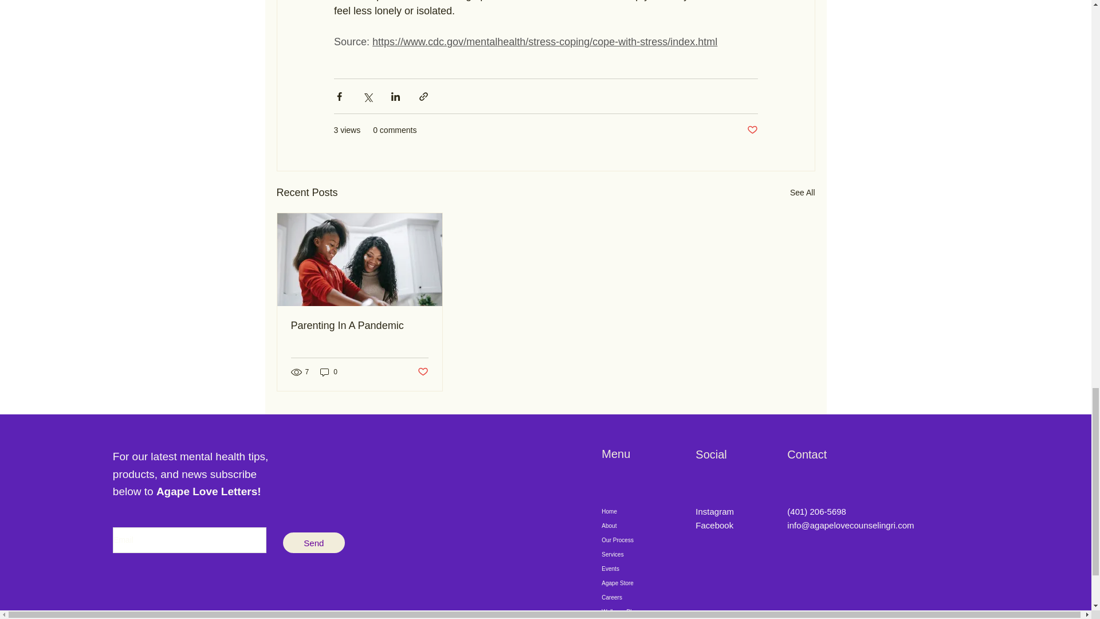  Describe the element at coordinates (360, 326) in the screenshot. I see `Parenting In A Pandemic` at that location.